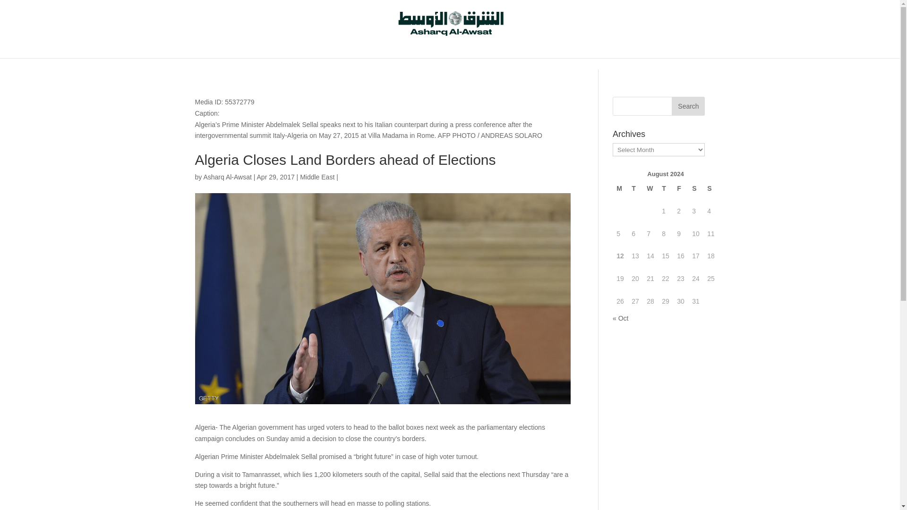 The height and width of the screenshot is (510, 907). Describe the element at coordinates (227, 177) in the screenshot. I see `Posts by Asharq Al-Awsat` at that location.